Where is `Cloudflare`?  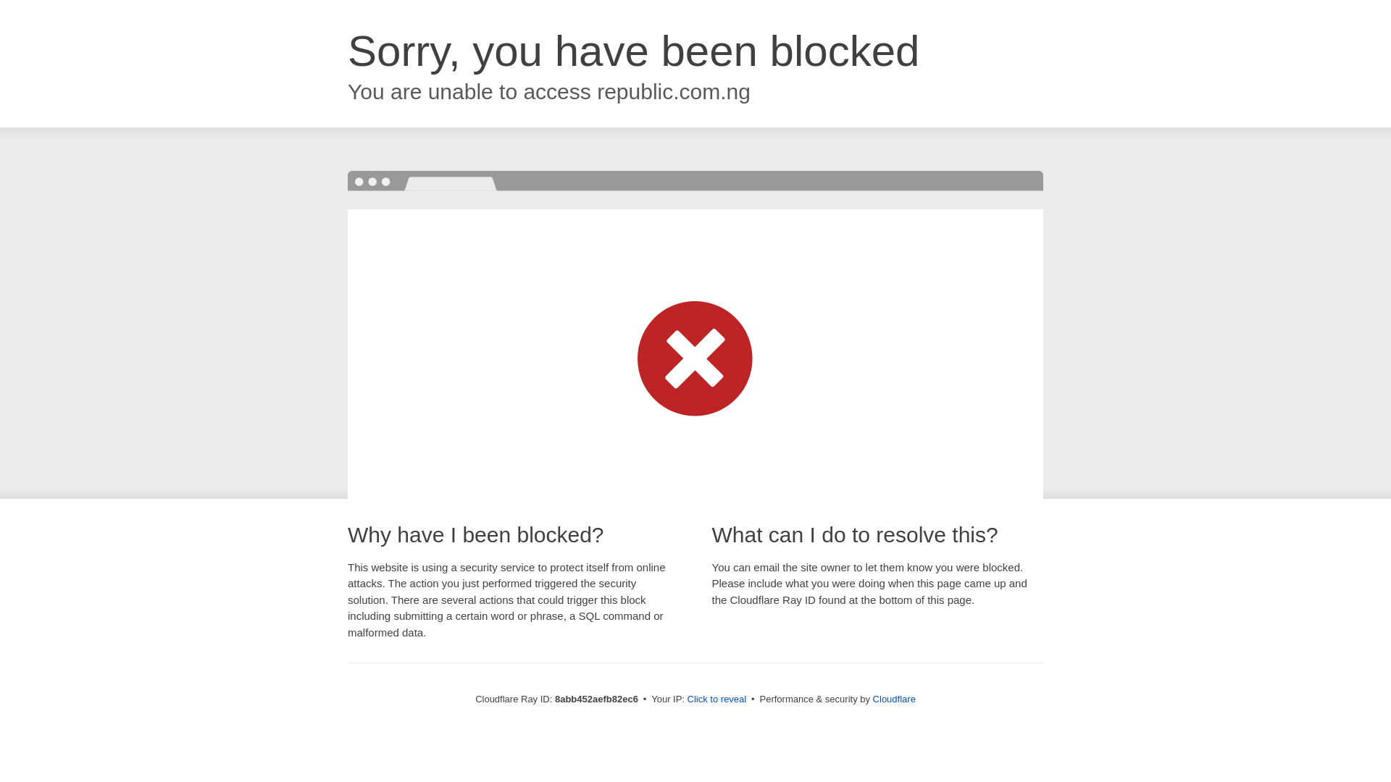 Cloudflare is located at coordinates (894, 699).